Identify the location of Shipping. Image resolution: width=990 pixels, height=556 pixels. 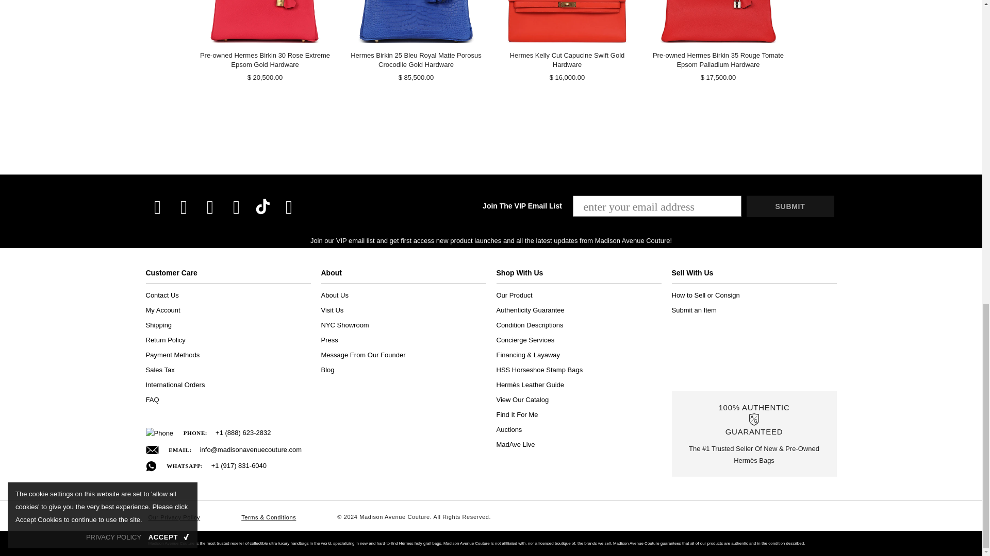
(158, 324).